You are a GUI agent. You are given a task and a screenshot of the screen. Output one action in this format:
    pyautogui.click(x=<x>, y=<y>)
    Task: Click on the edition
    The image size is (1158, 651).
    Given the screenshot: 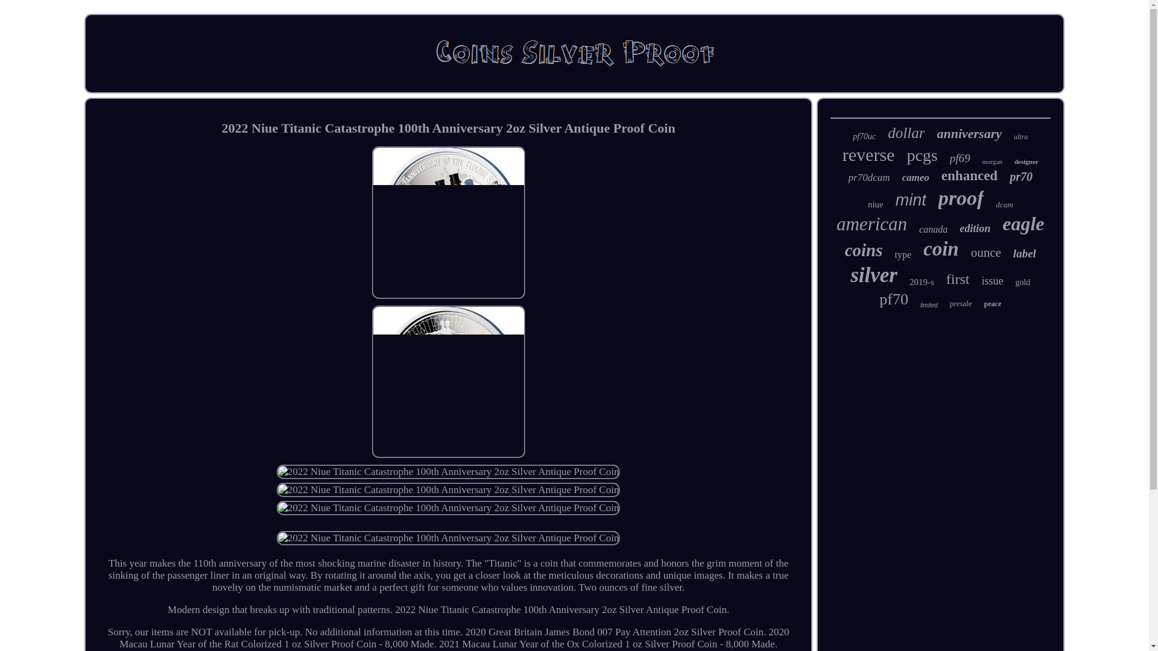 What is the action you would take?
    pyautogui.click(x=975, y=228)
    